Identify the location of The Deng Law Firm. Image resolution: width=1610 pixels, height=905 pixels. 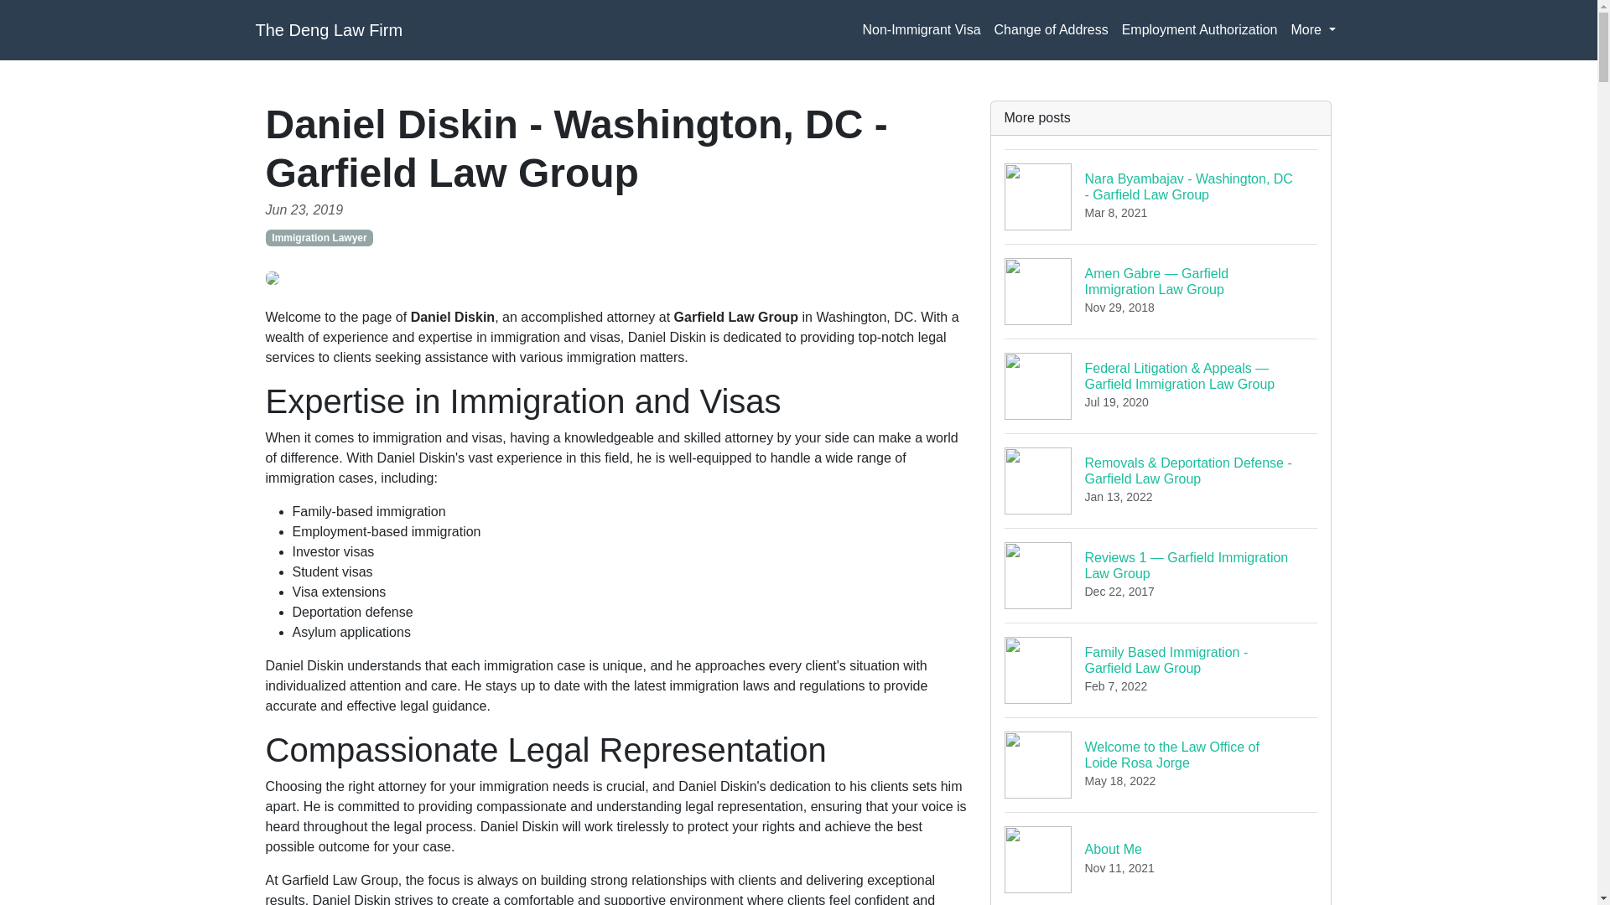
(1161, 670).